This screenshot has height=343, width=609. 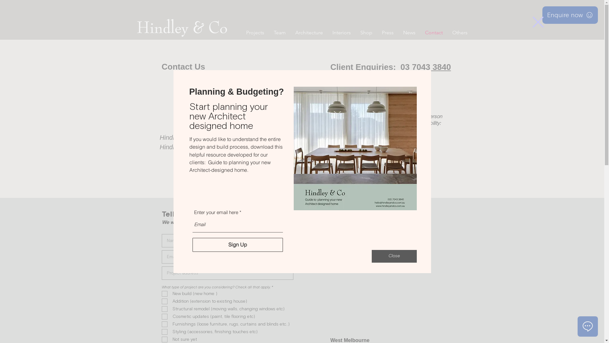 What do you see at coordinates (309, 32) in the screenshot?
I see `Architecture` at bounding box center [309, 32].